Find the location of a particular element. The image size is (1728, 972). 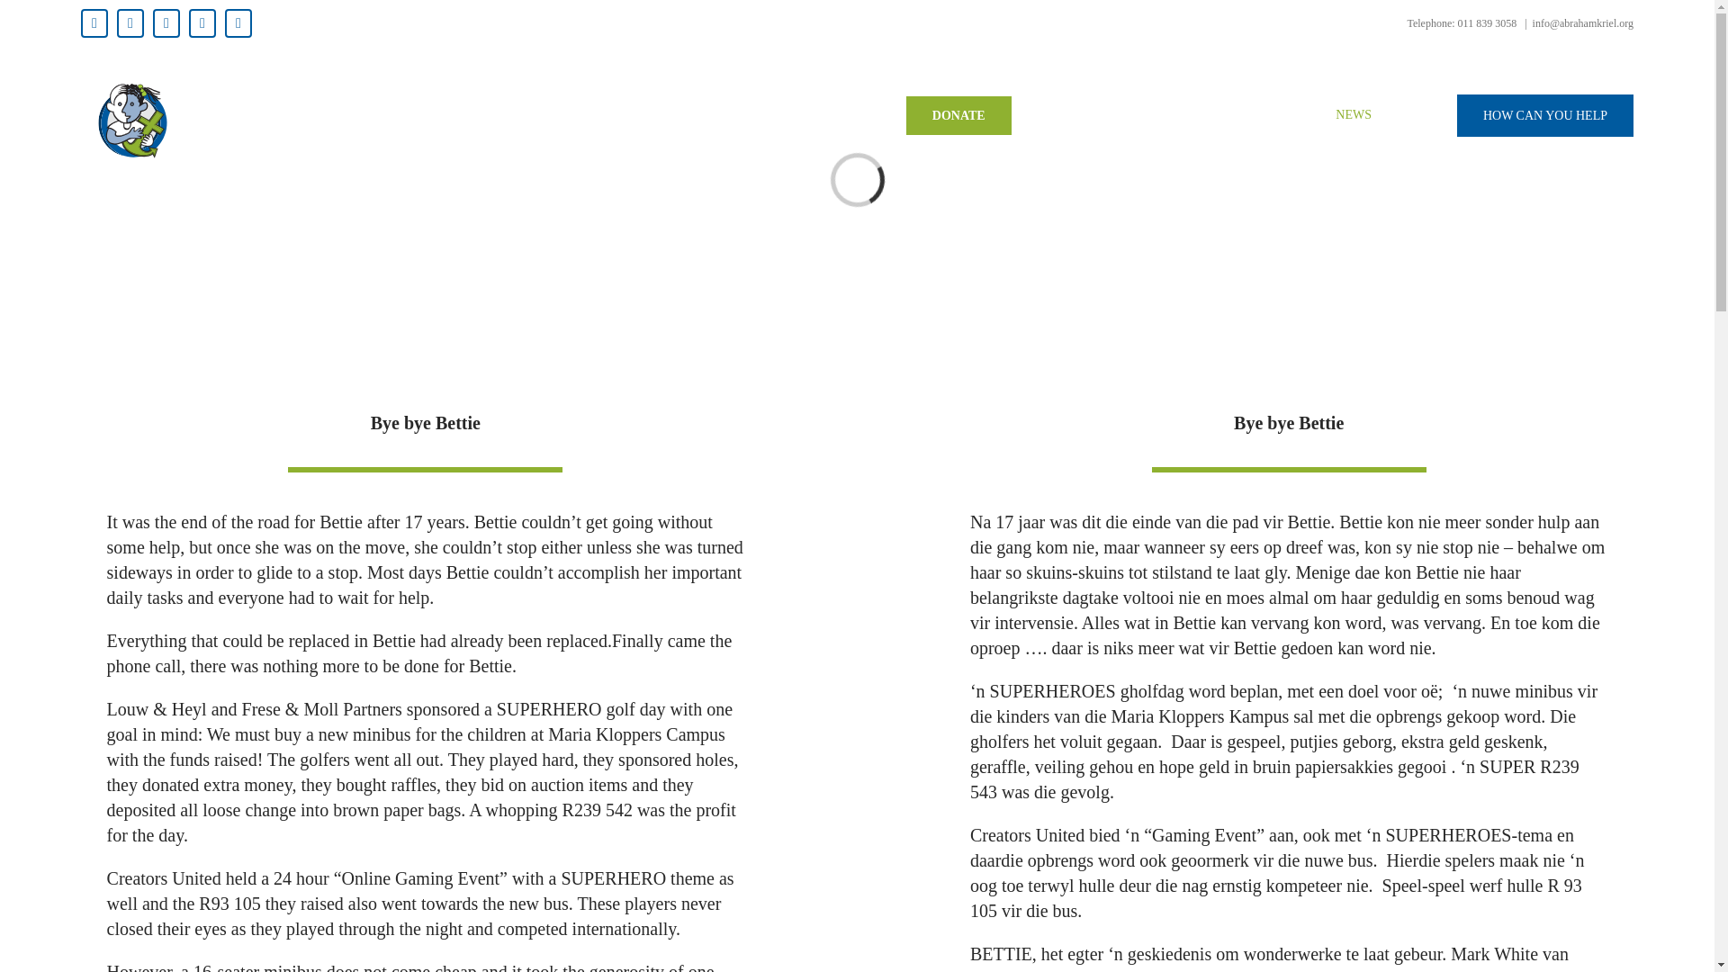

Facebook is located at coordinates (94, 23).